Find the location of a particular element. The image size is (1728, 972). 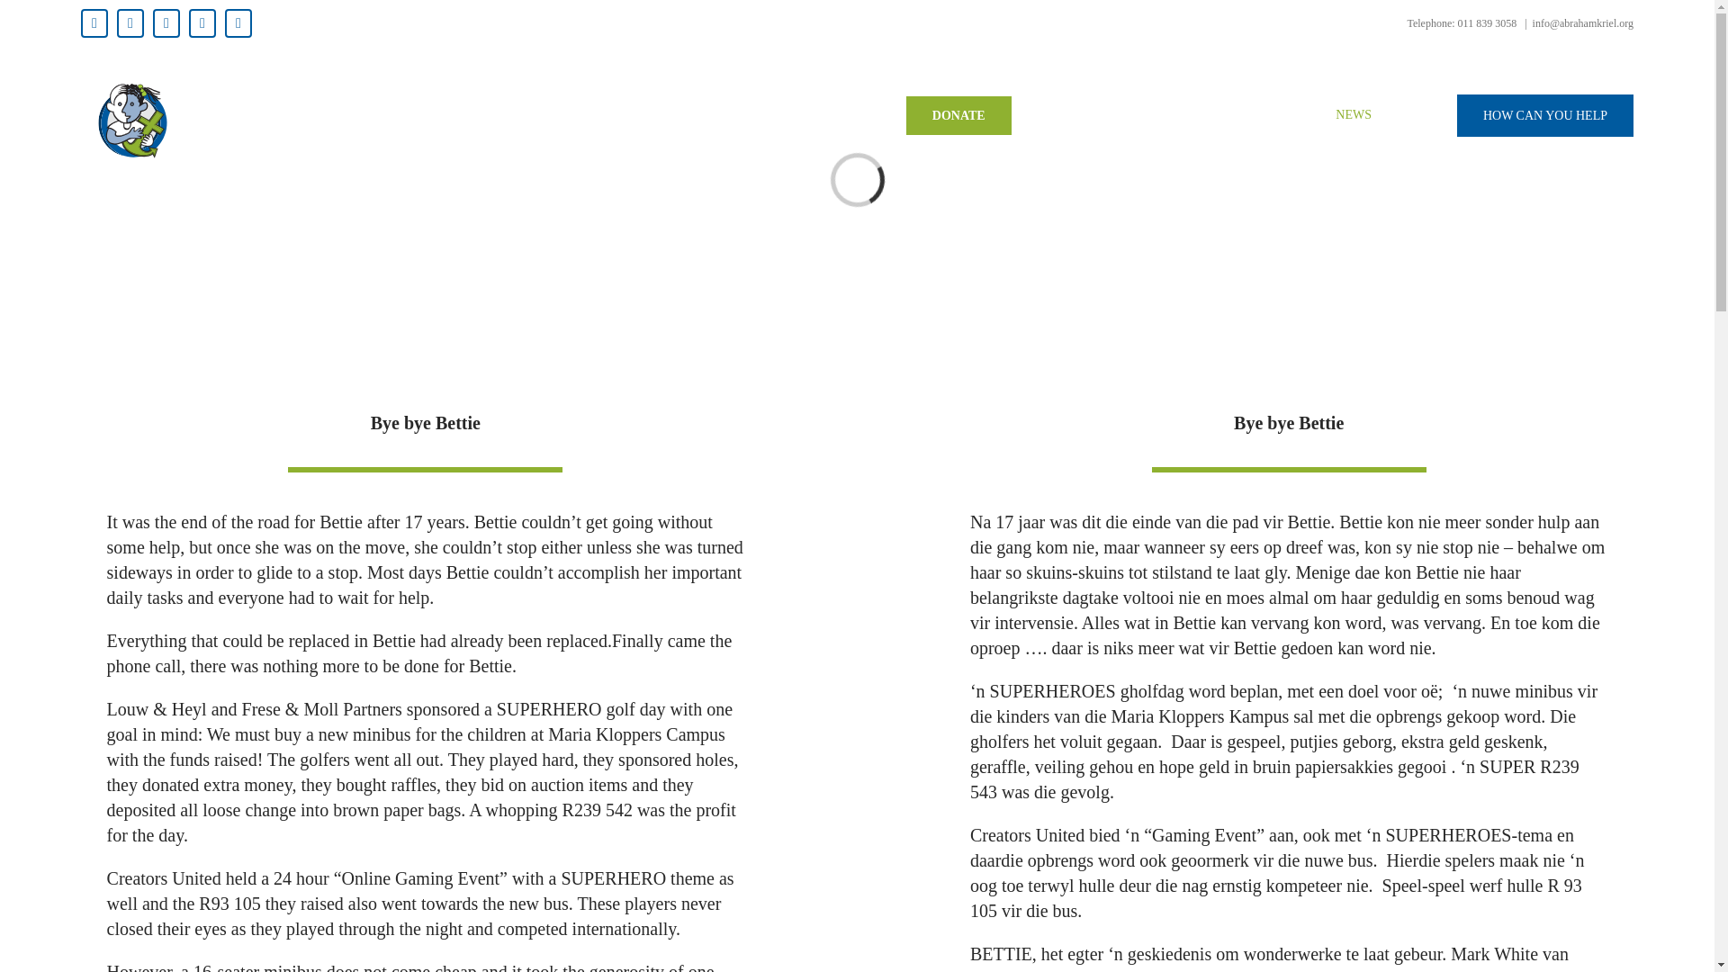

Facebook is located at coordinates (94, 23).